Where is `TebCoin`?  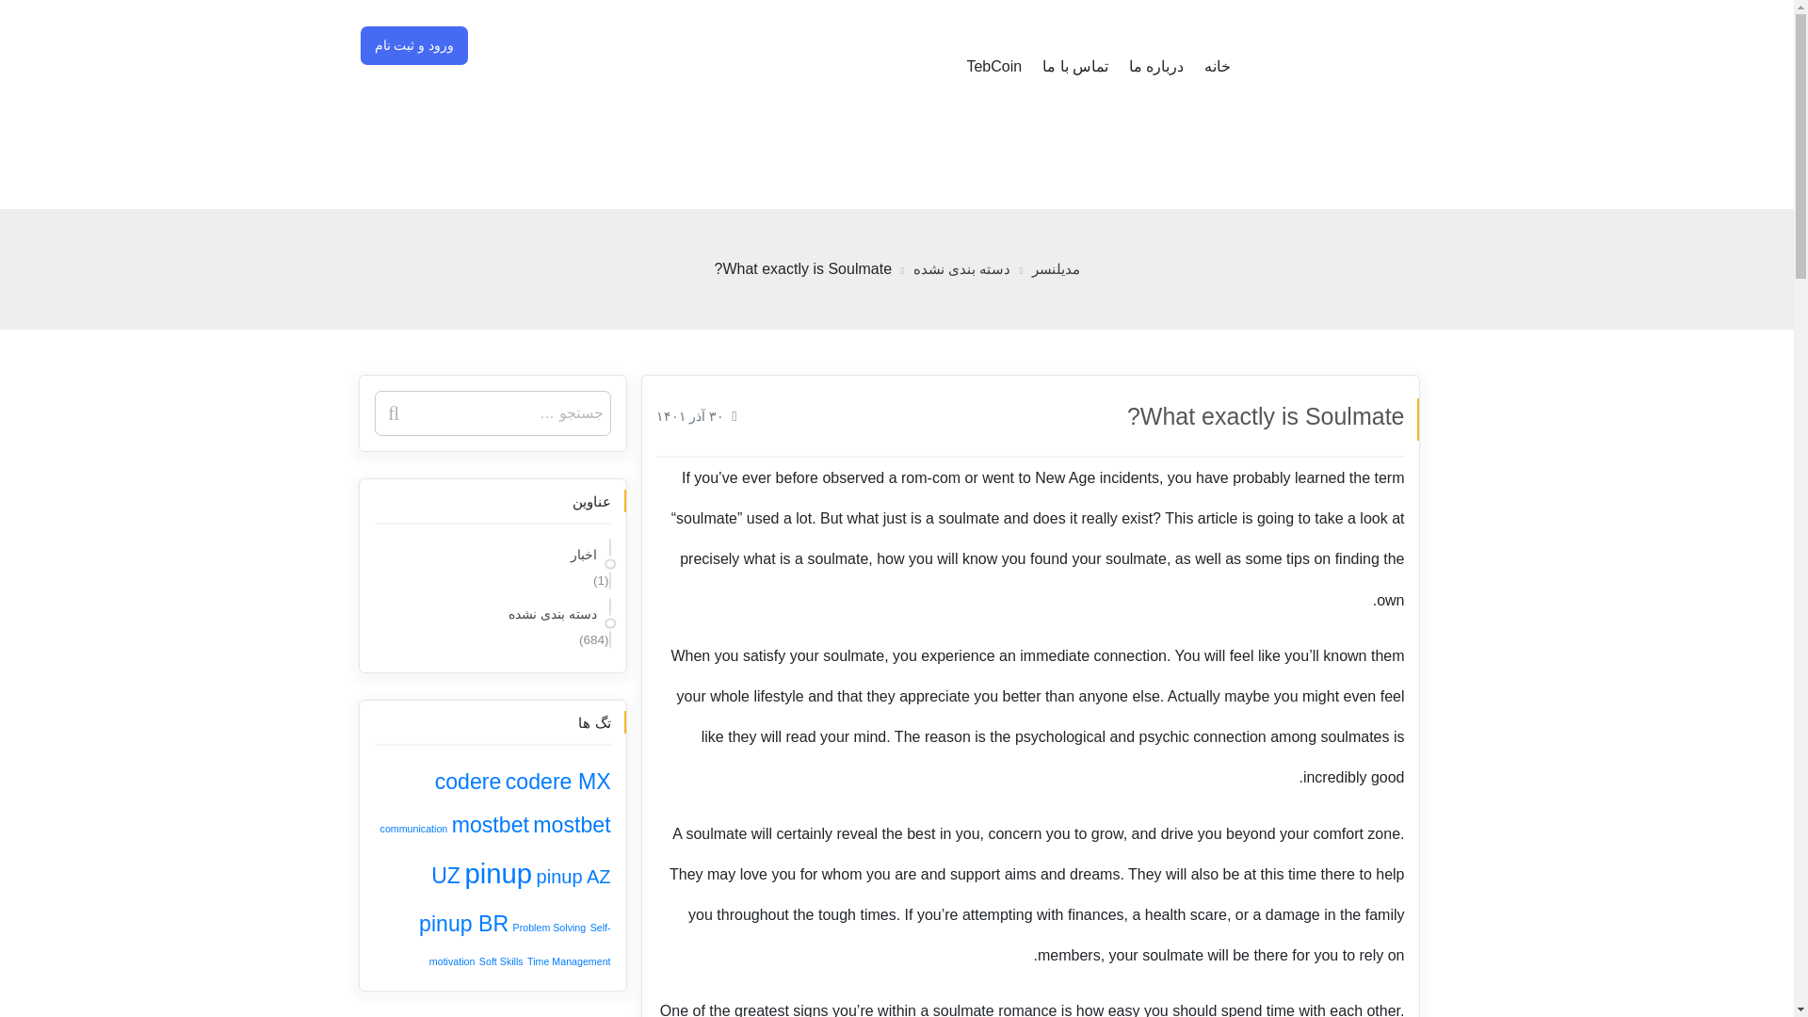 TebCoin is located at coordinates (993, 67).